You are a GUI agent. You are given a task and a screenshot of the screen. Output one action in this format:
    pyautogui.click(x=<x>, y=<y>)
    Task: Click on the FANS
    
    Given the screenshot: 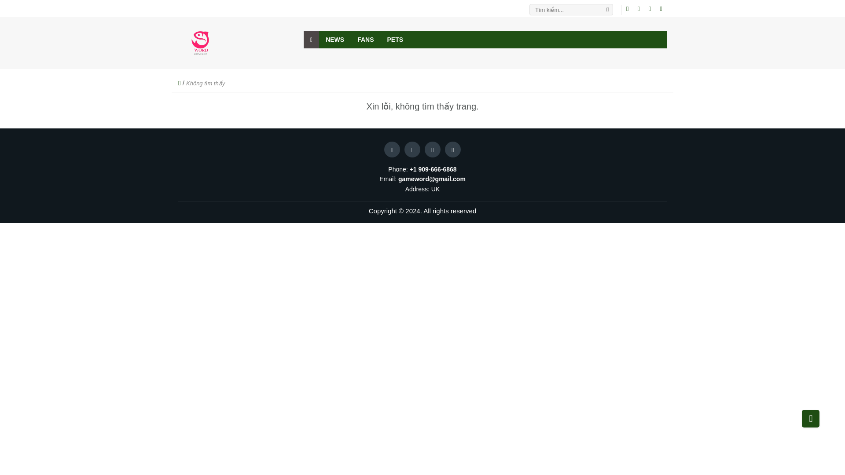 What is the action you would take?
    pyautogui.click(x=365, y=40)
    